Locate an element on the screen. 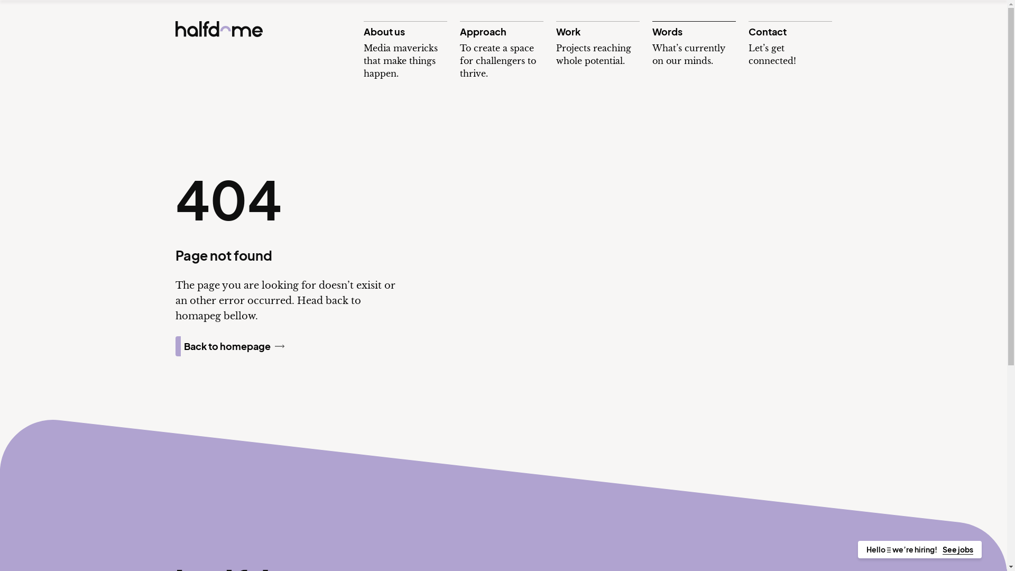 This screenshot has width=1015, height=571. See jobs is located at coordinates (958, 550).